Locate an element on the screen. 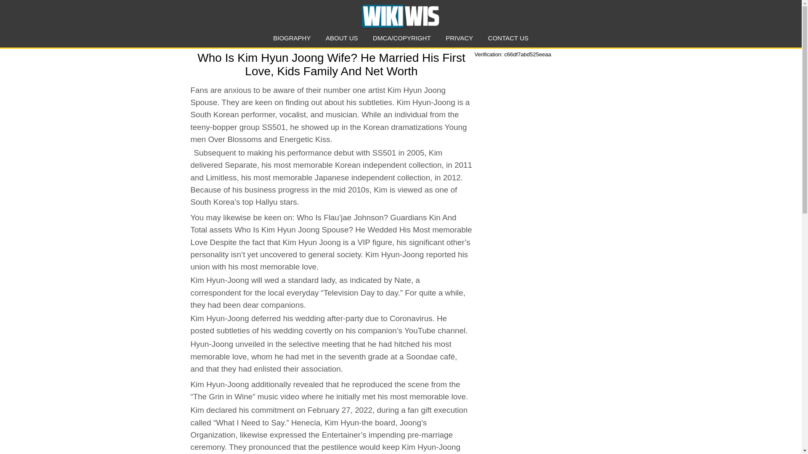  BIOGRAPHY is located at coordinates (291, 38).